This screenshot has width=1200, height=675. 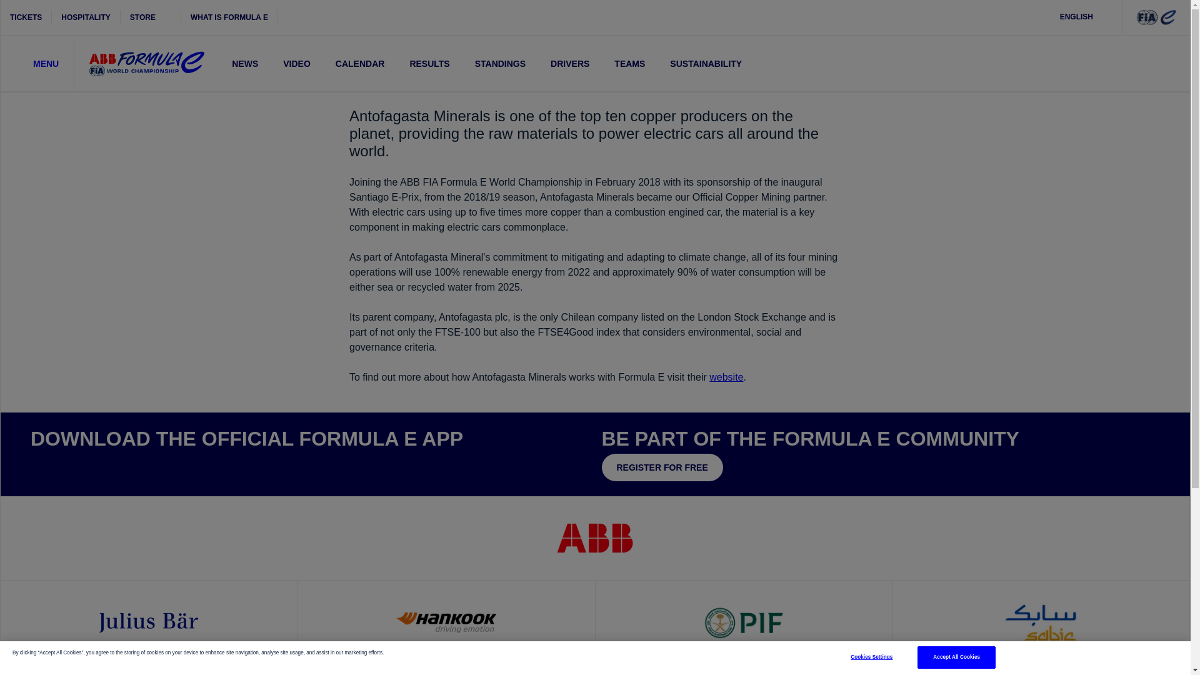 I want to click on SAUDIA, so click(x=1105, y=672).